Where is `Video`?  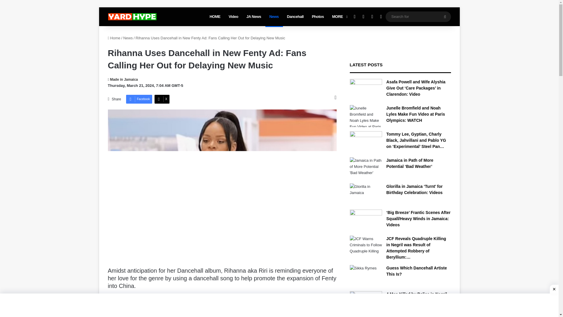
Video is located at coordinates (233, 16).